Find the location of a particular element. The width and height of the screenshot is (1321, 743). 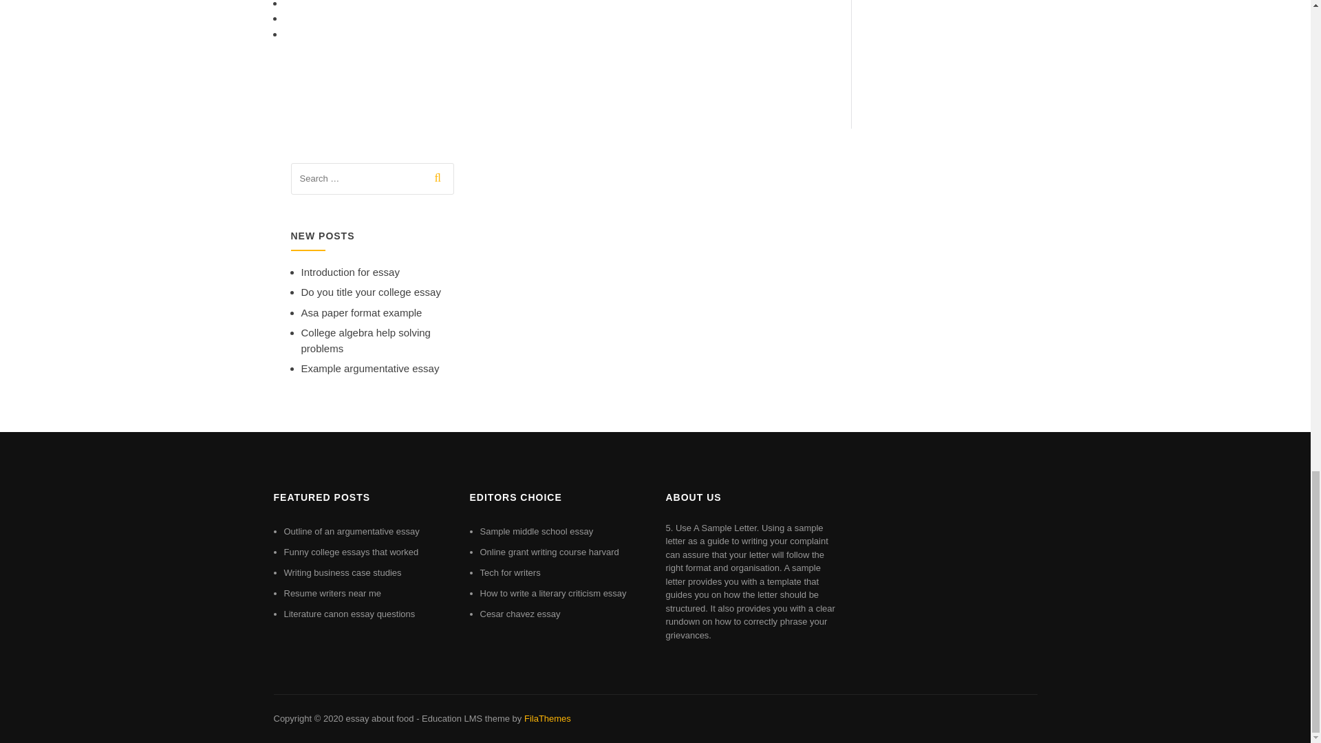

Asa paper format example is located at coordinates (362, 312).